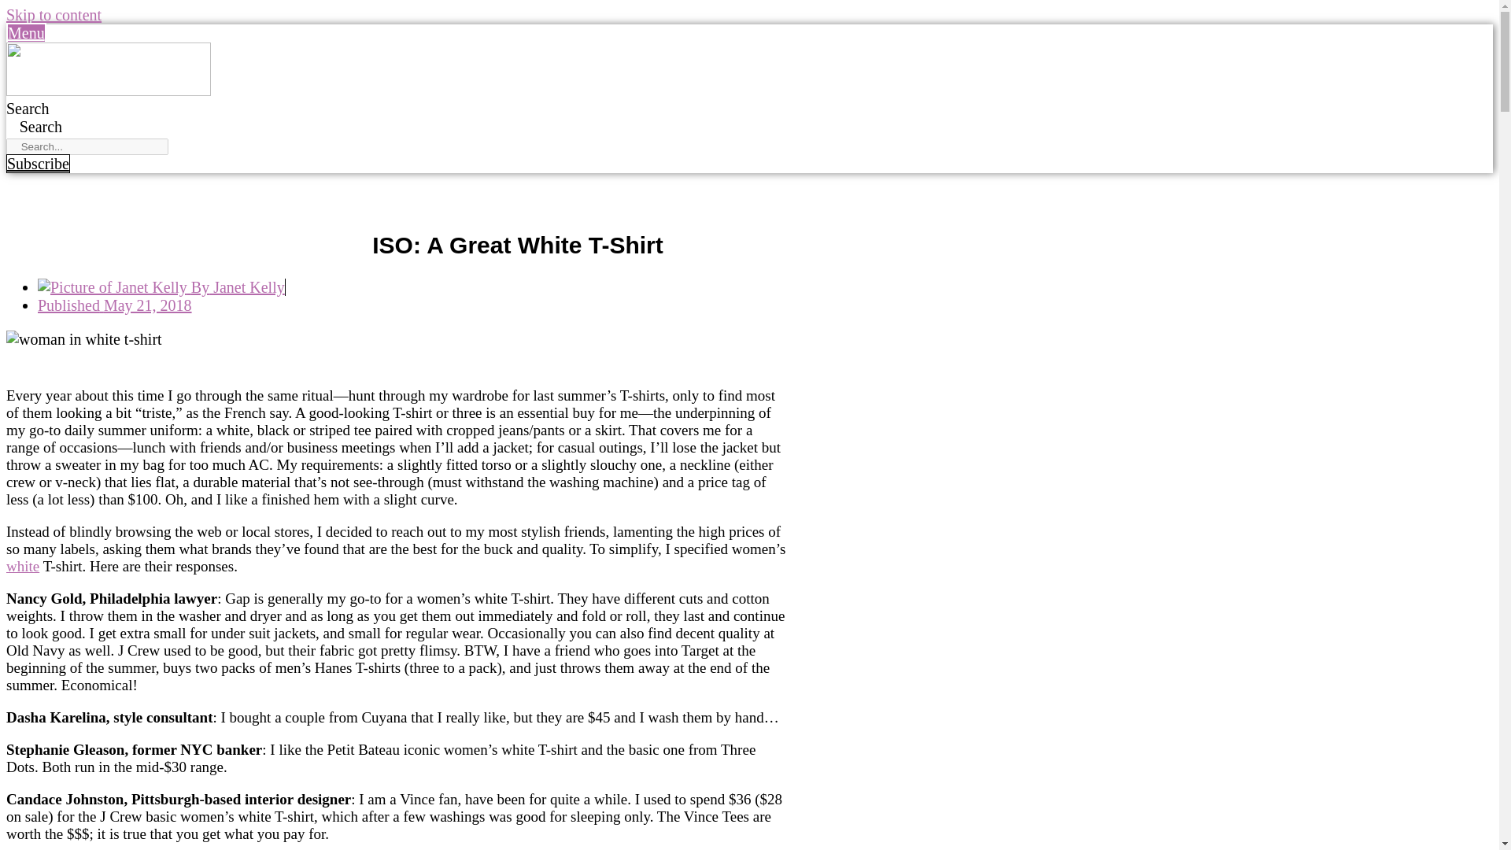 Image resolution: width=1511 pixels, height=850 pixels. I want to click on Published May 21, 2018, so click(115, 305).